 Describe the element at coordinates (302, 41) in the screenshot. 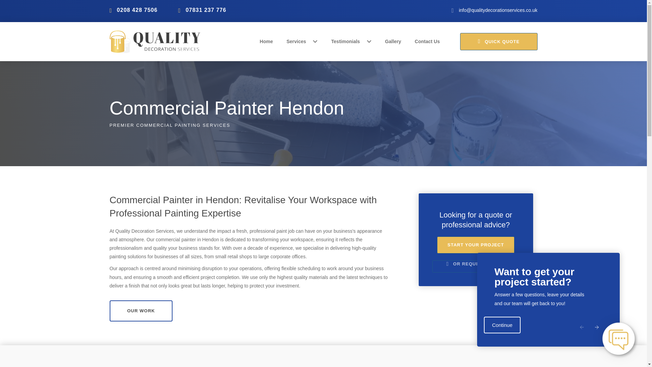

I see `Services` at that location.